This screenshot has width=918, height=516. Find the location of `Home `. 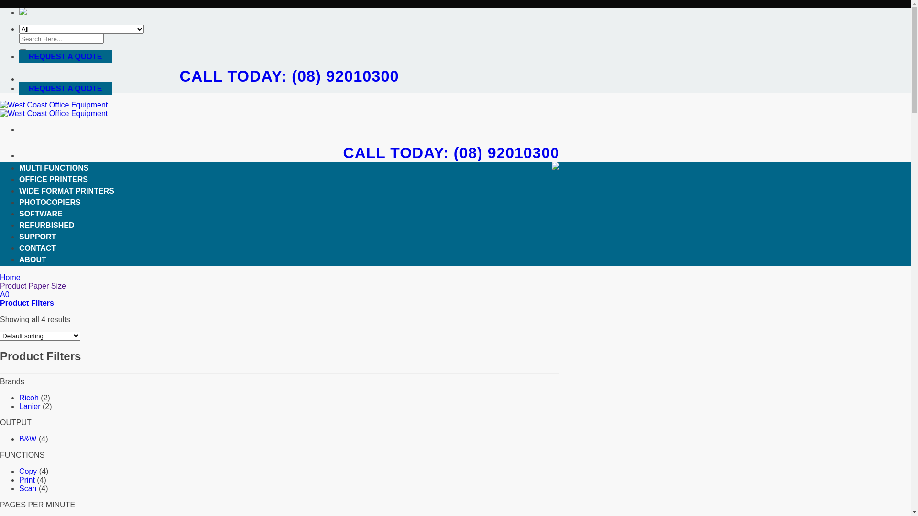

Home  is located at coordinates (11, 277).